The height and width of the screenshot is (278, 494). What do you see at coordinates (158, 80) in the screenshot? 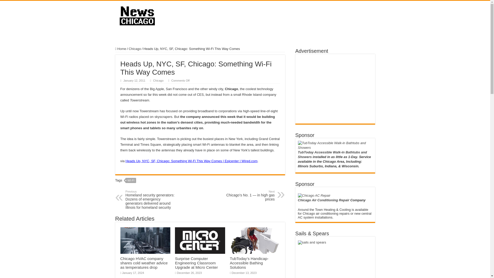
I see `Chicago` at bounding box center [158, 80].